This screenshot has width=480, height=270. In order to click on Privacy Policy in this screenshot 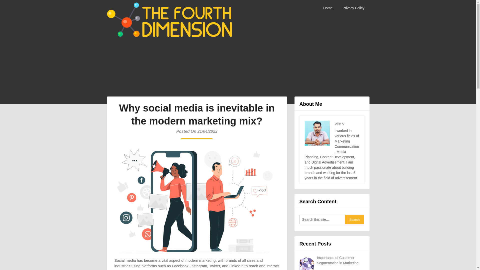, I will do `click(353, 8)`.